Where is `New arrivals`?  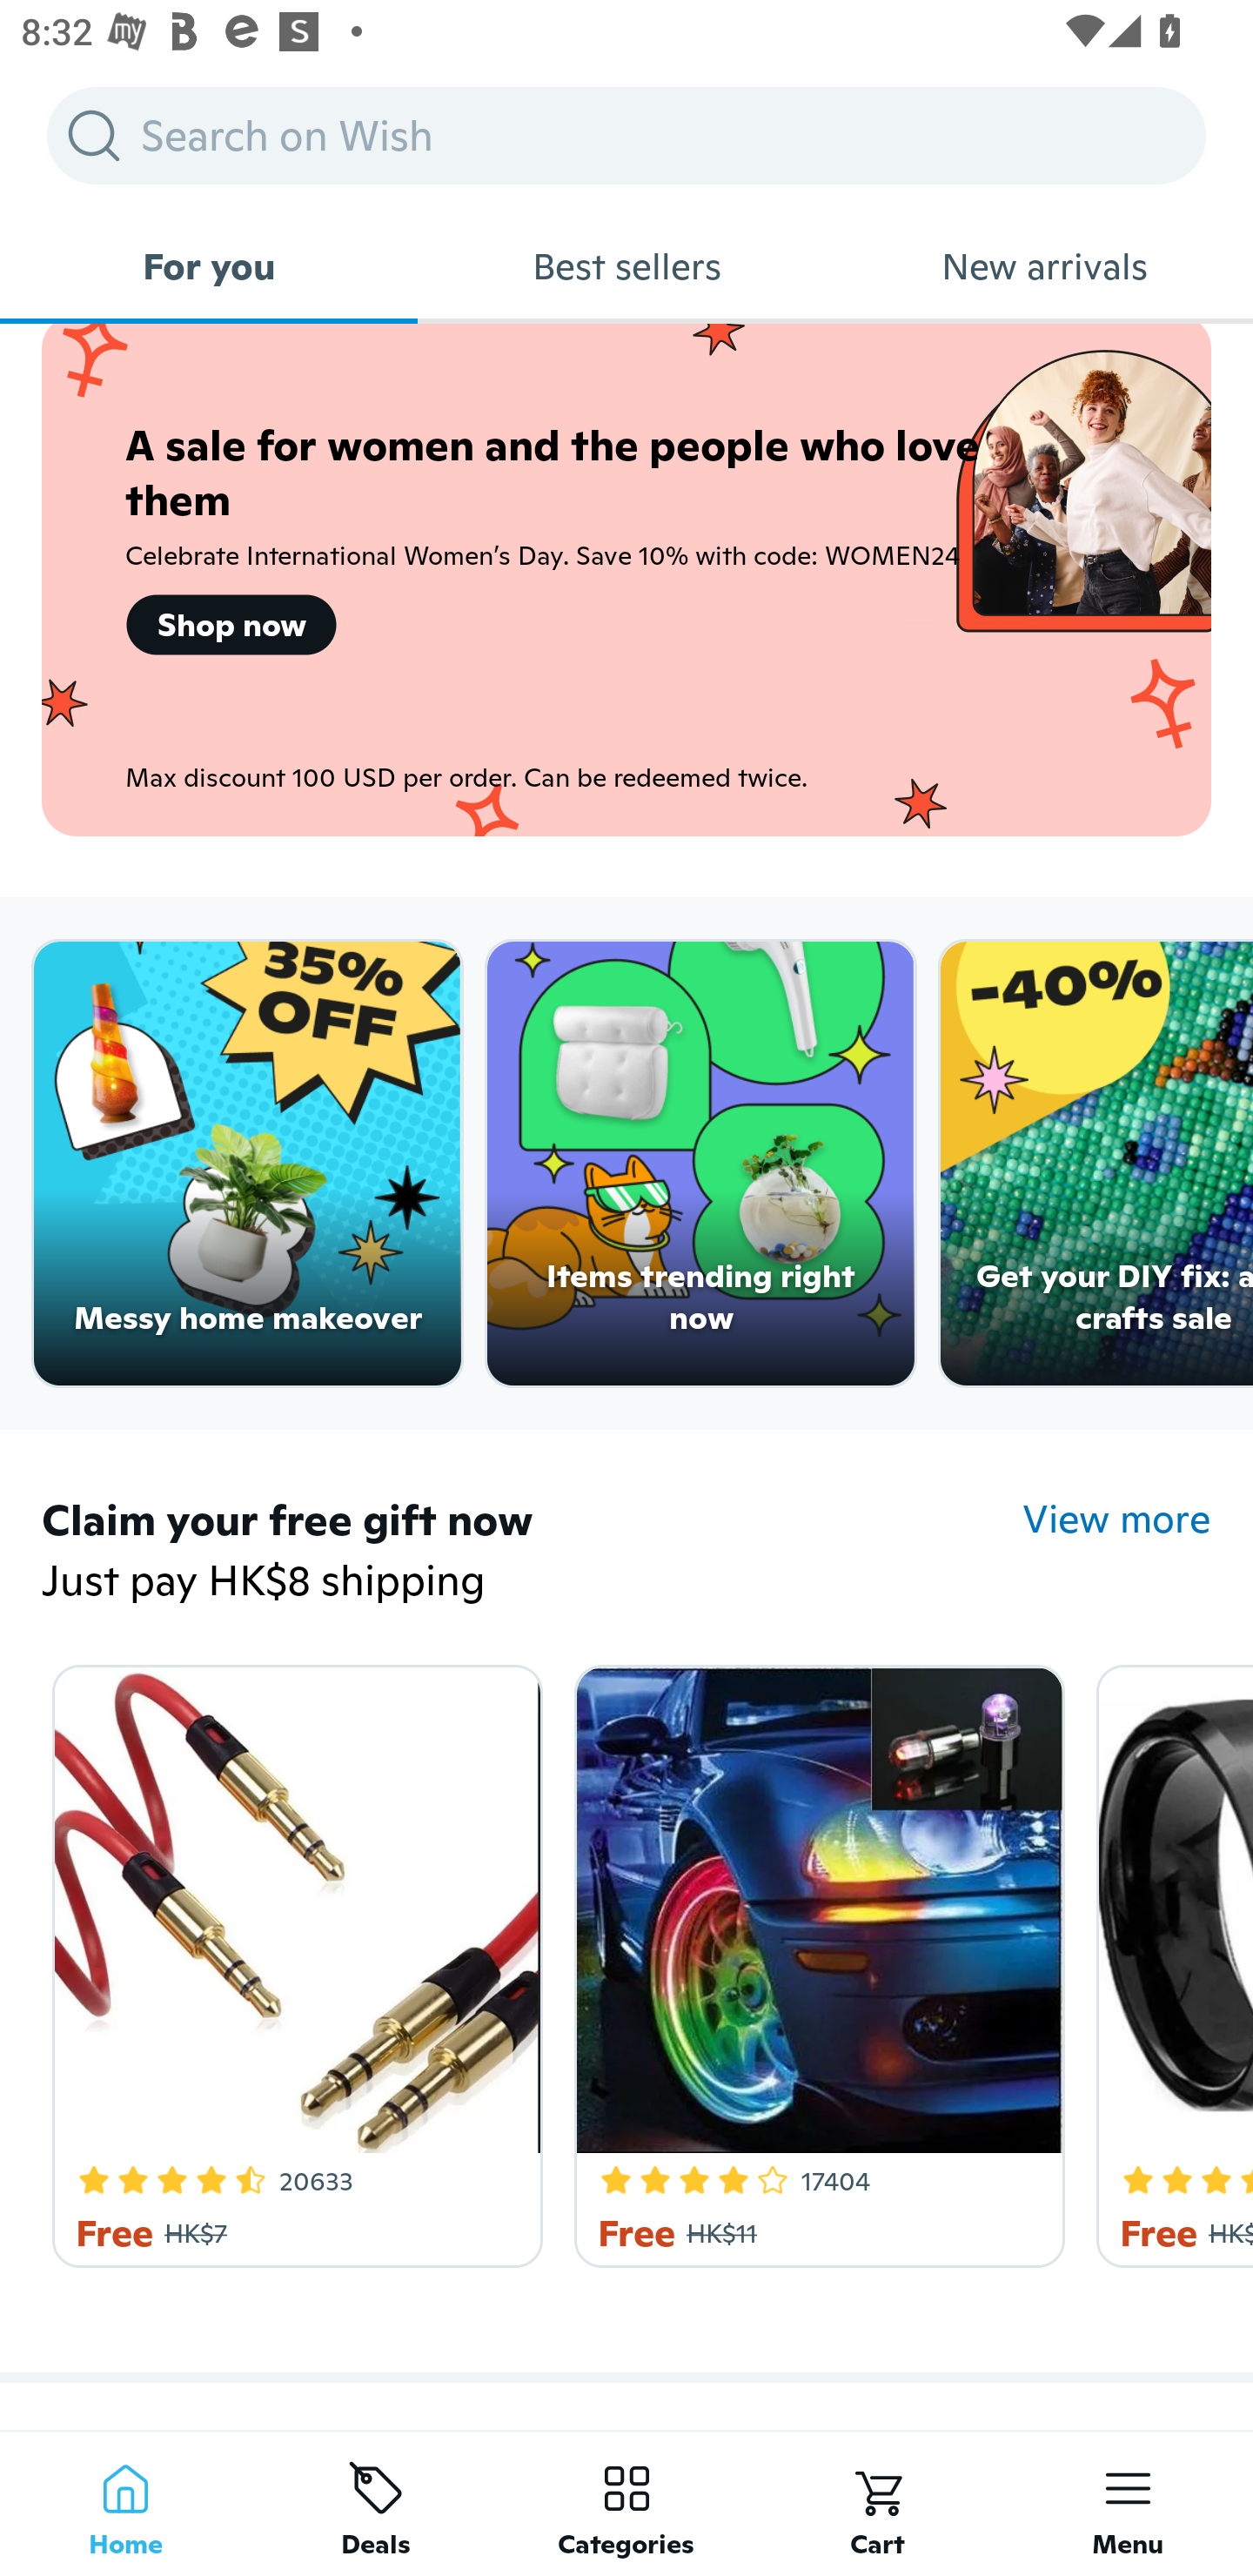
New arrivals is located at coordinates (1044, 266).